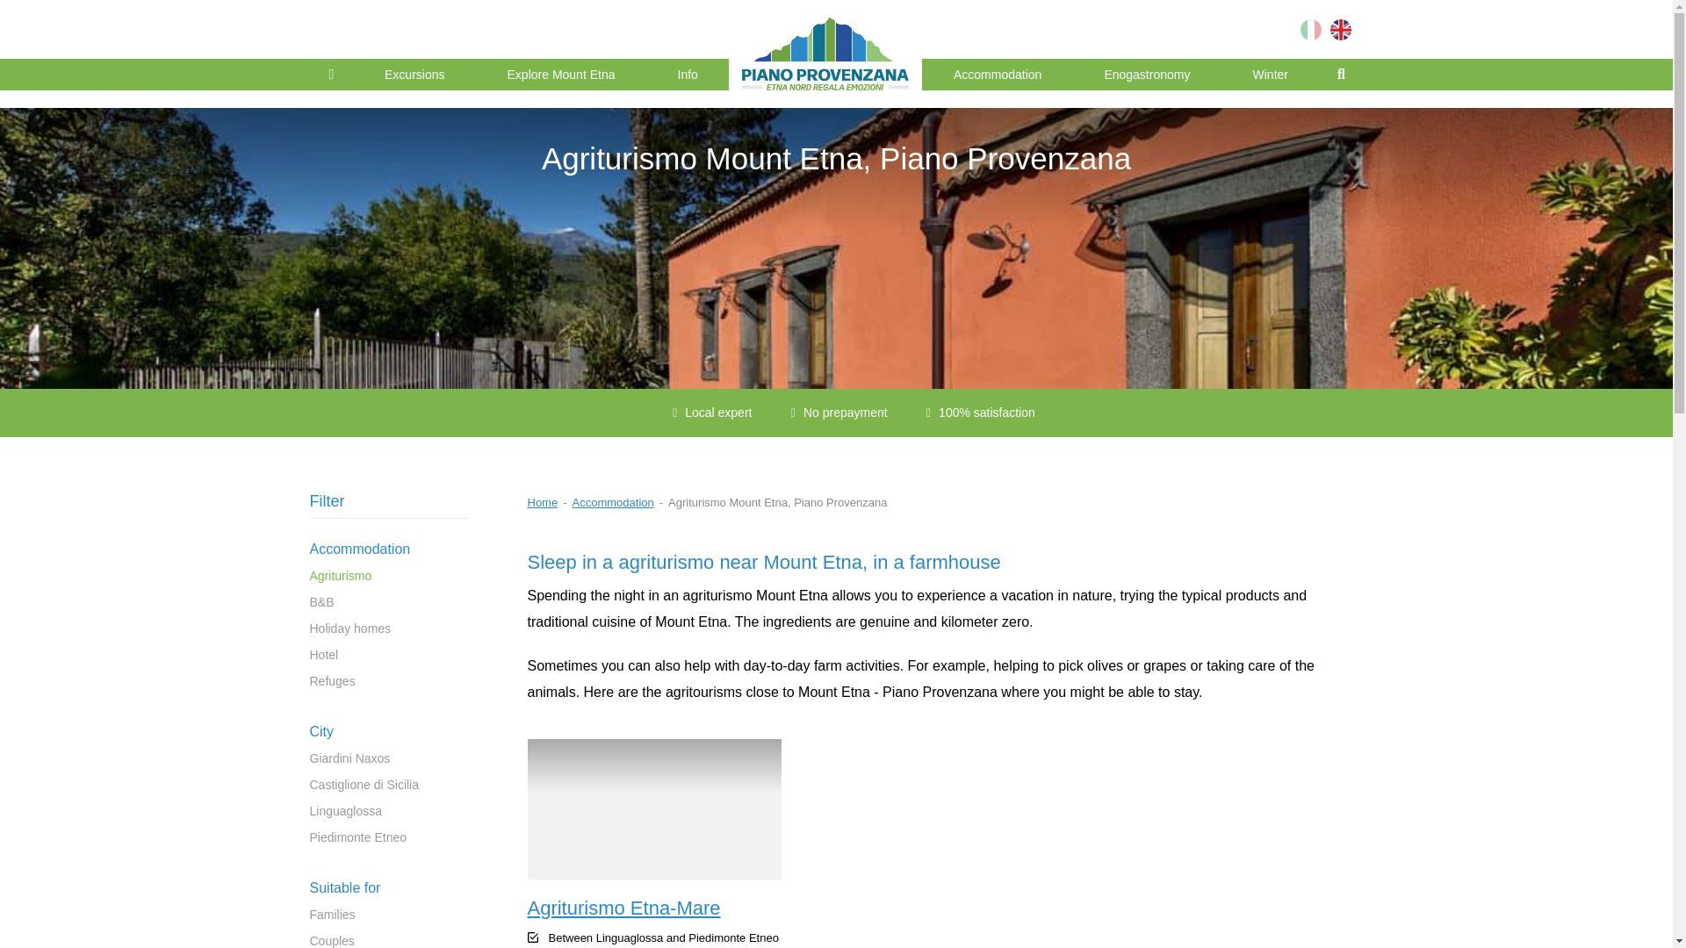 The height and width of the screenshot is (948, 1686). Describe the element at coordinates (331, 941) in the screenshot. I see `Couples` at that location.